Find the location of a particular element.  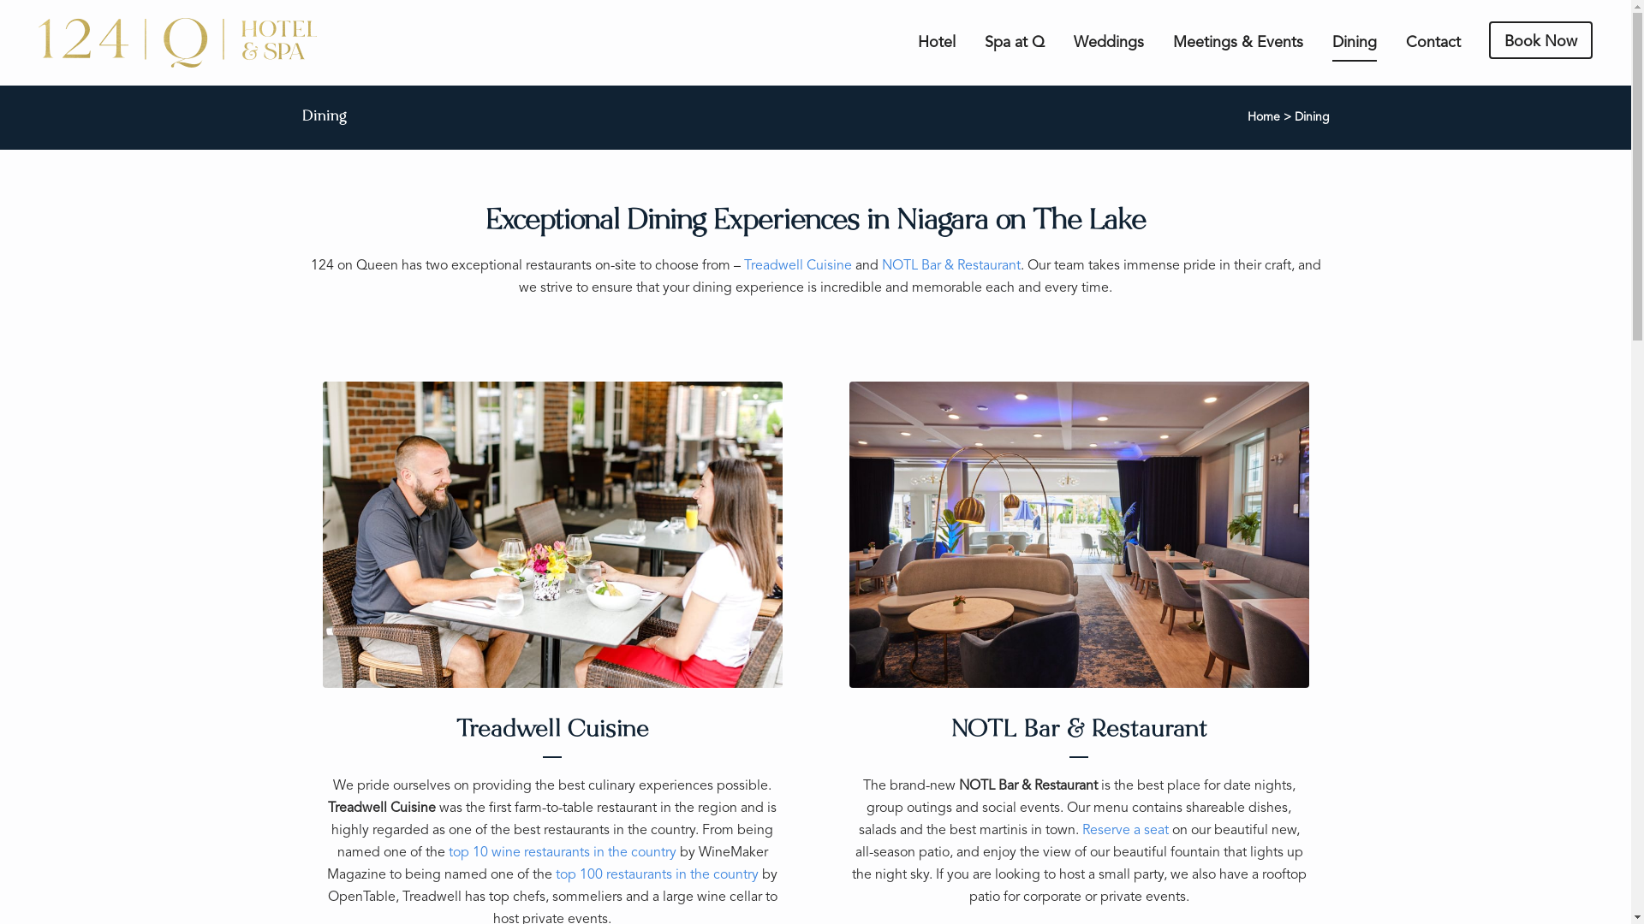

Contact is located at coordinates (1433, 43).